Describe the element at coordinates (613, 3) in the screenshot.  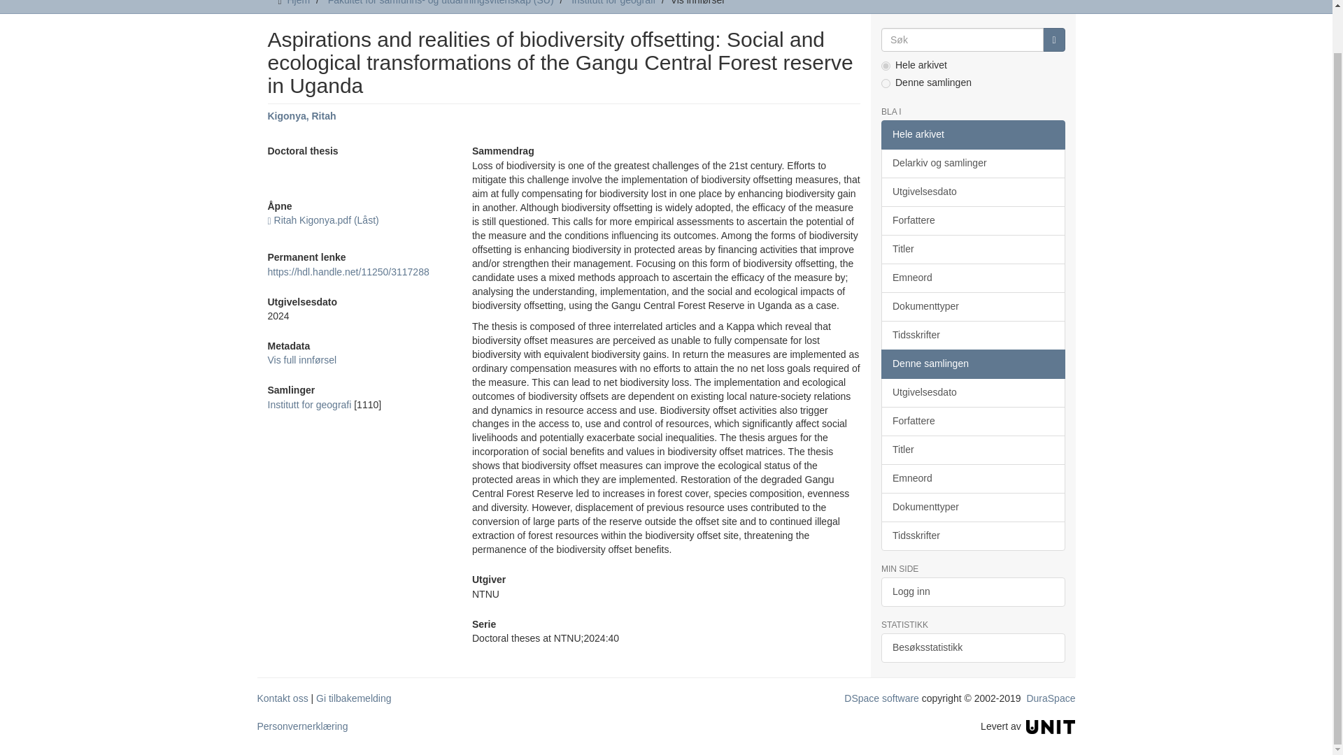
I see `Institutt for geografi` at that location.